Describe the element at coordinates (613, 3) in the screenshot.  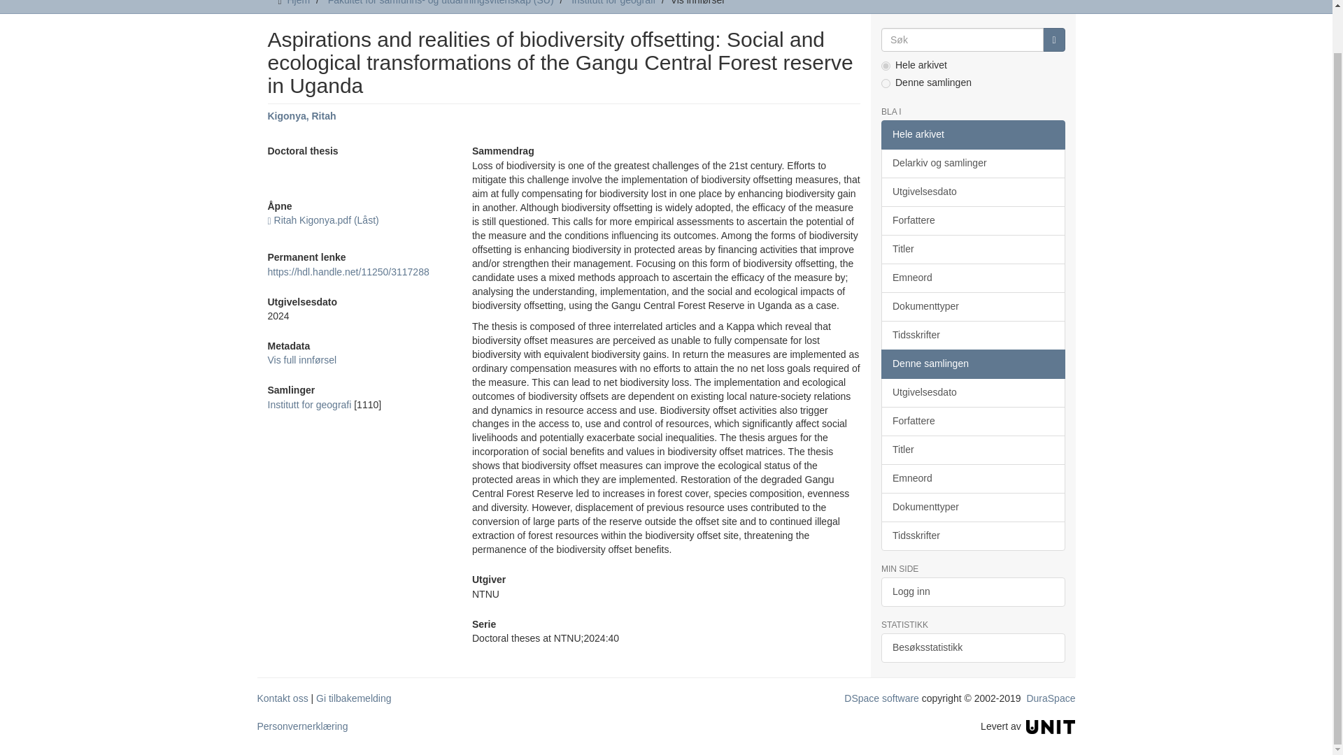
I see `Institutt for geografi` at that location.